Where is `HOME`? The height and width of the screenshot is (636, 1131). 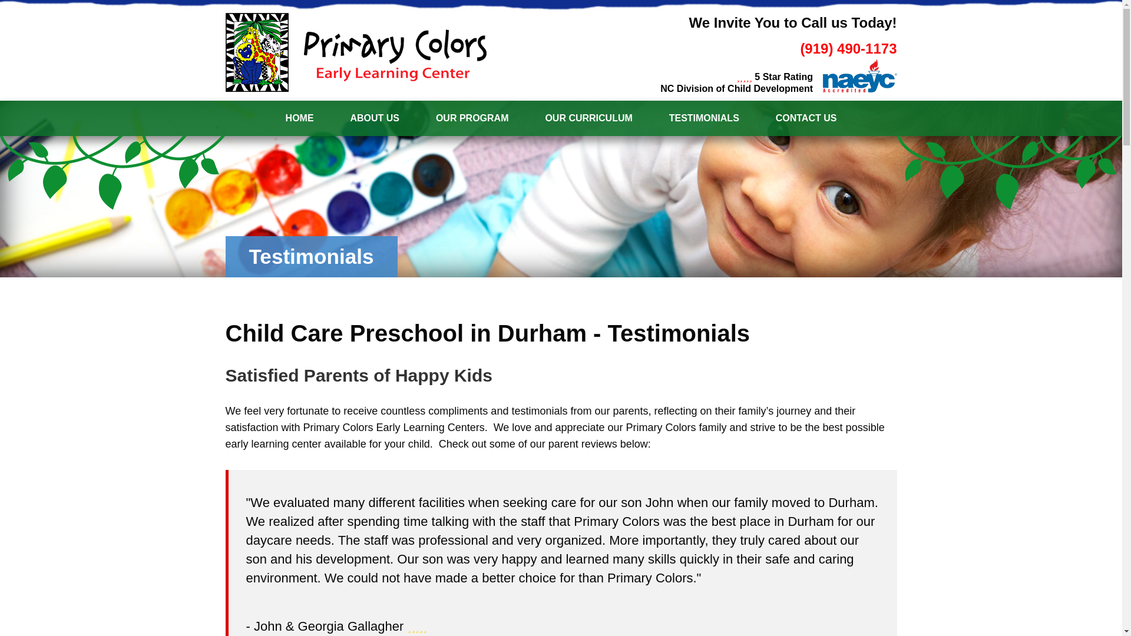
HOME is located at coordinates (300, 118).